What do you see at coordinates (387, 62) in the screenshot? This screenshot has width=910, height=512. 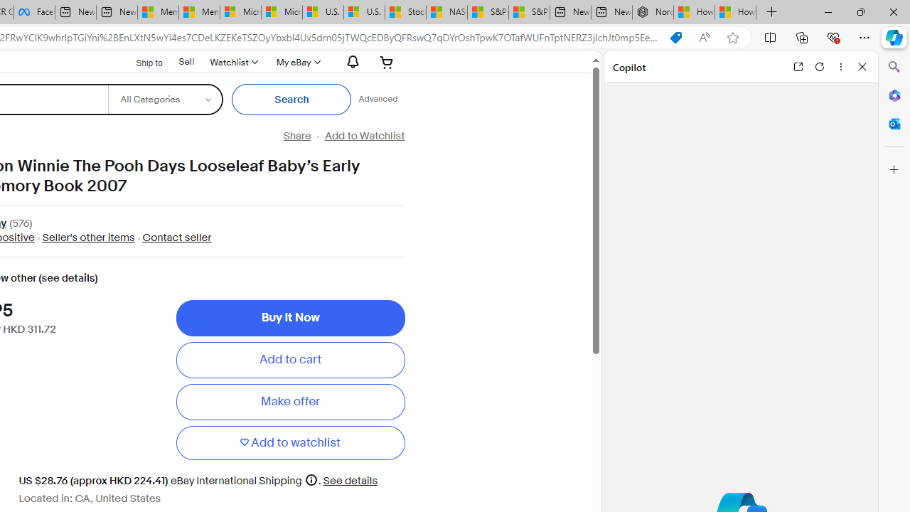 I see `Your shopping cart` at bounding box center [387, 62].